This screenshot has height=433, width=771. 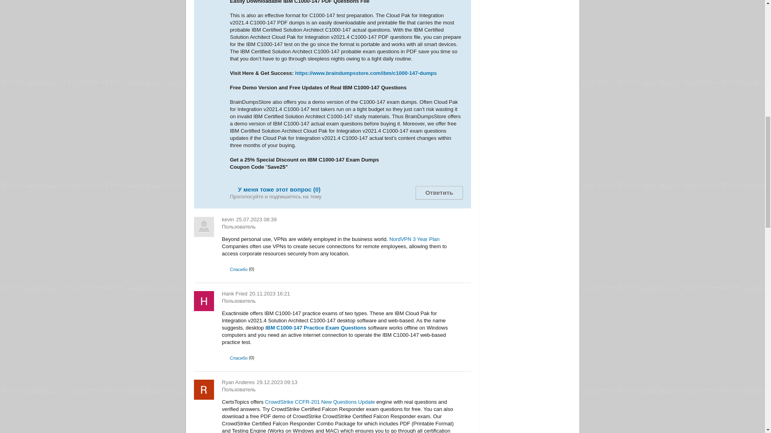 I want to click on Ryan Anderes, so click(x=238, y=382).